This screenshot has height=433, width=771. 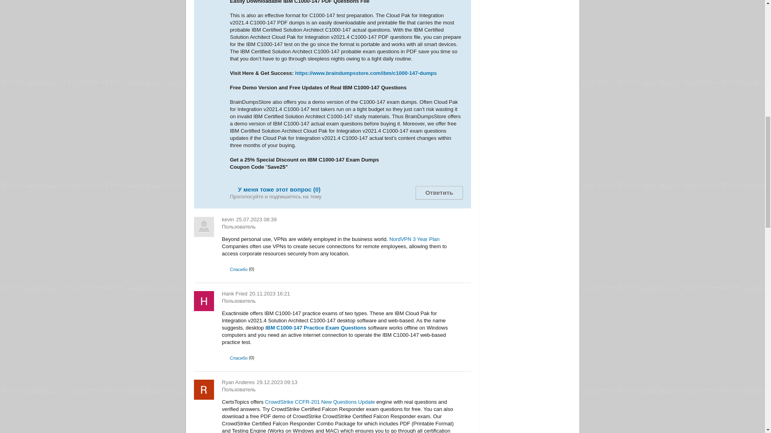 I want to click on Ryan Anderes, so click(x=238, y=382).